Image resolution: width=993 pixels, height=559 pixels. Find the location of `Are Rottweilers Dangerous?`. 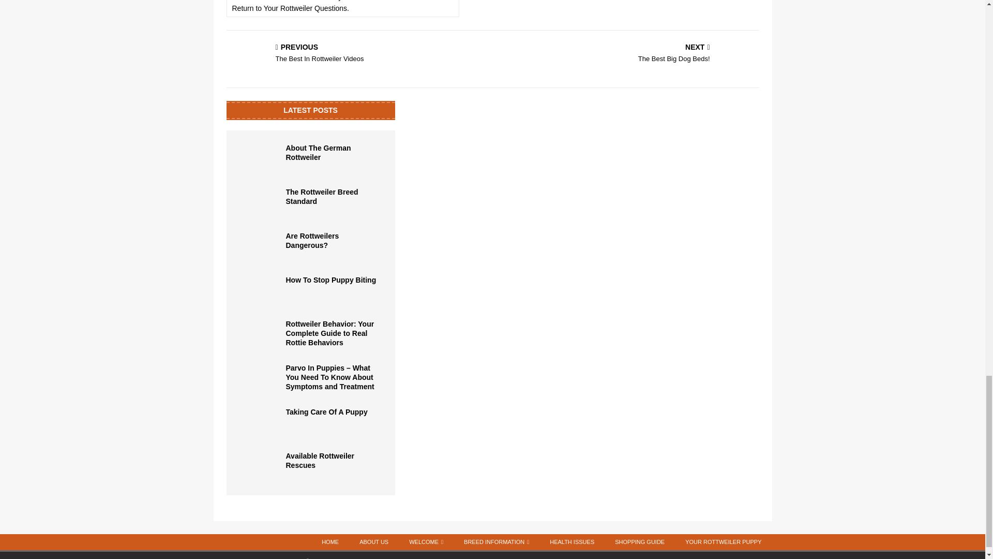

Are Rottweilers Dangerous? is located at coordinates (260, 246).